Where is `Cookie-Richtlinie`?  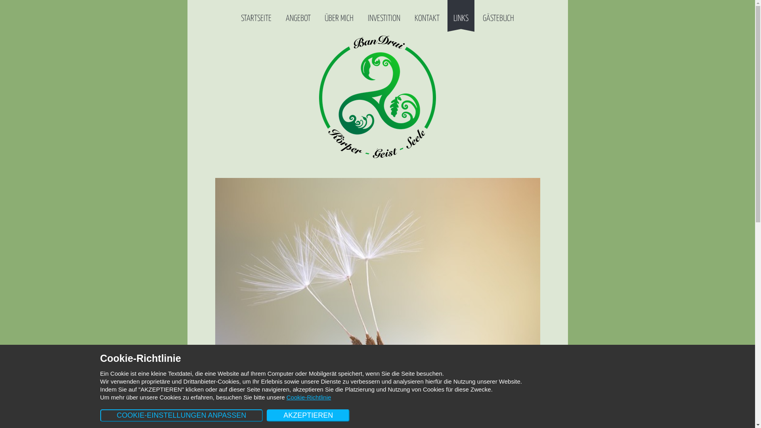 Cookie-Richtlinie is located at coordinates (309, 397).